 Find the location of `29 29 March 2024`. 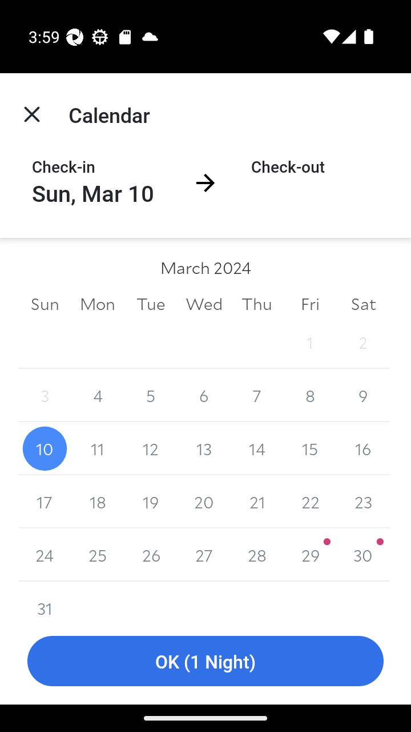

29 29 March 2024 is located at coordinates (257, 342).